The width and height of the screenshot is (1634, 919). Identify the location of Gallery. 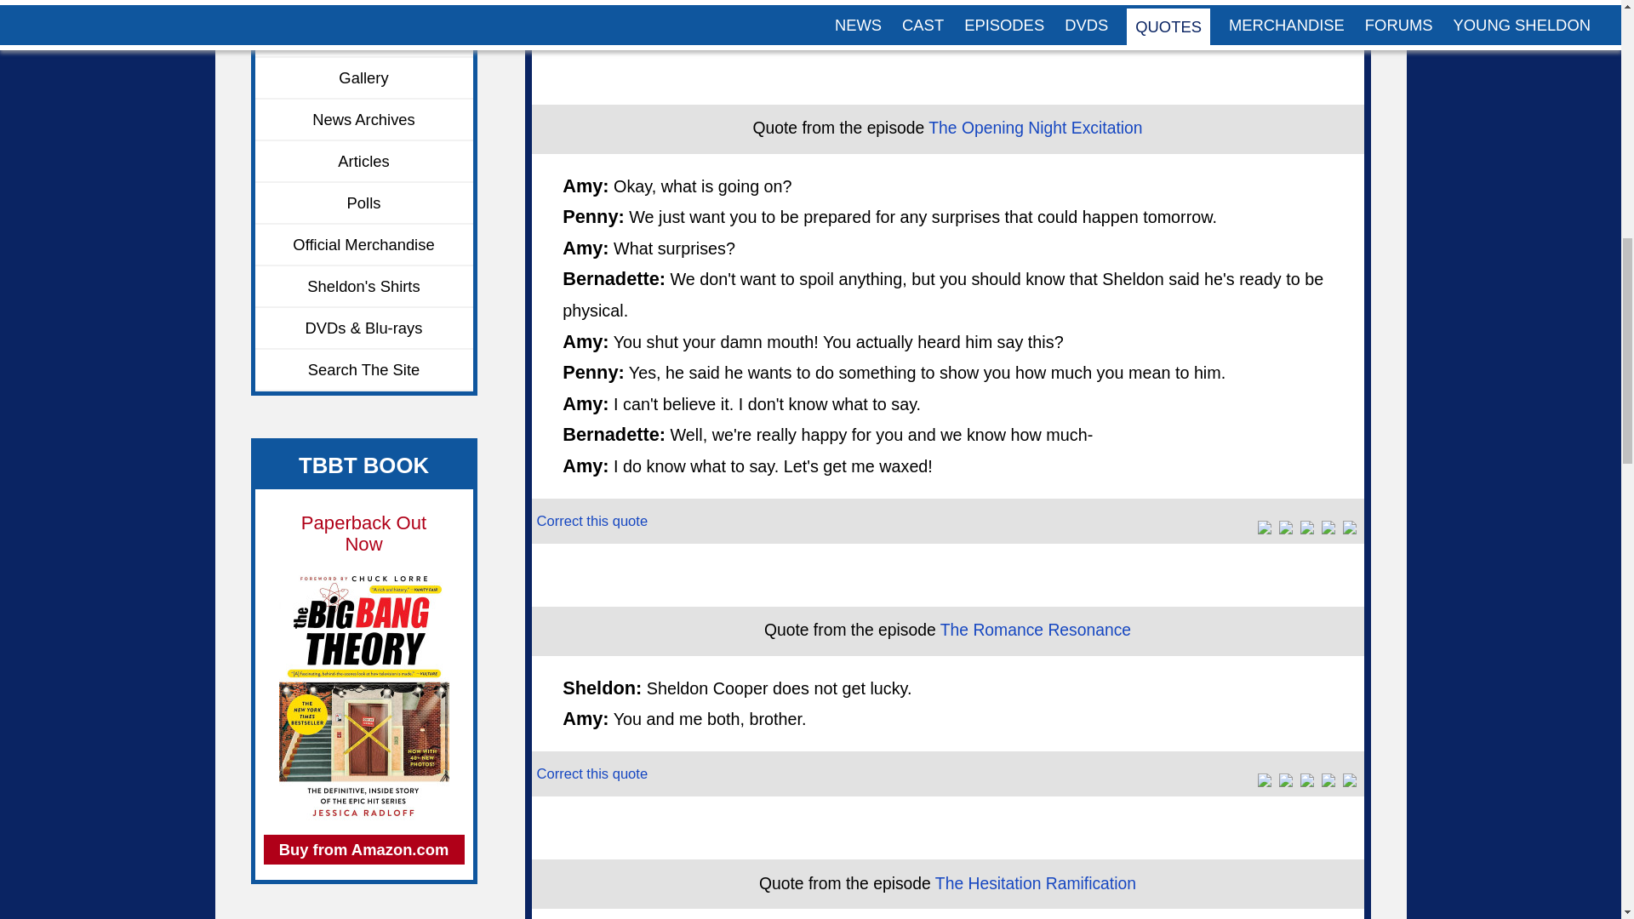
(364, 78).